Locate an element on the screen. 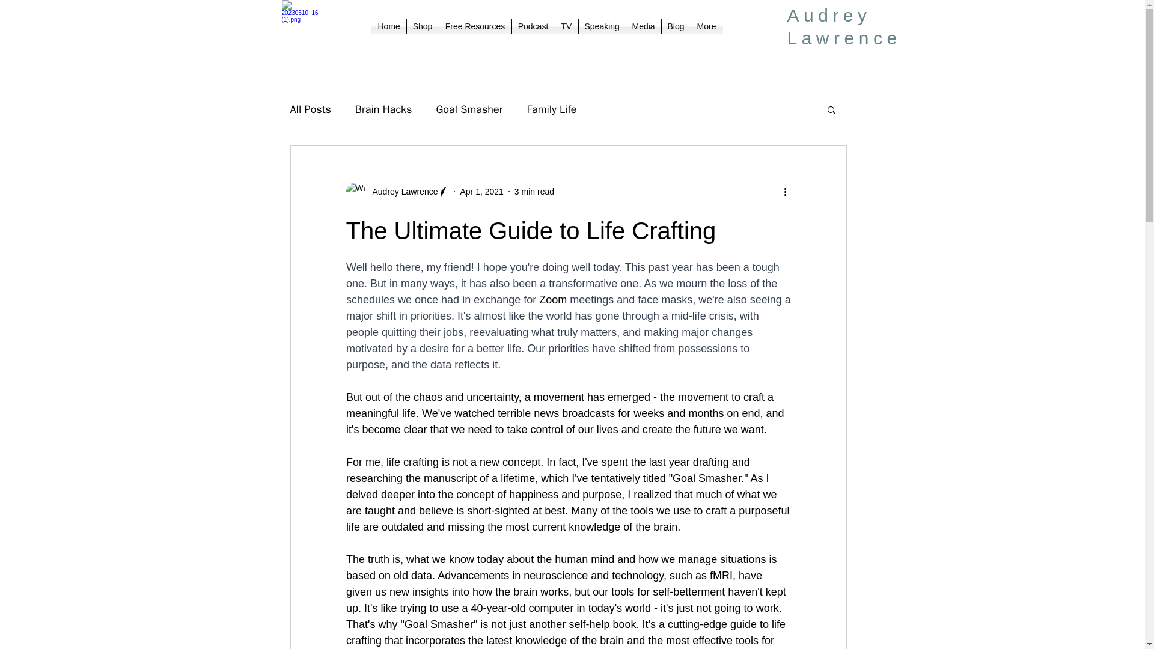  Free Resources is located at coordinates (475, 26).